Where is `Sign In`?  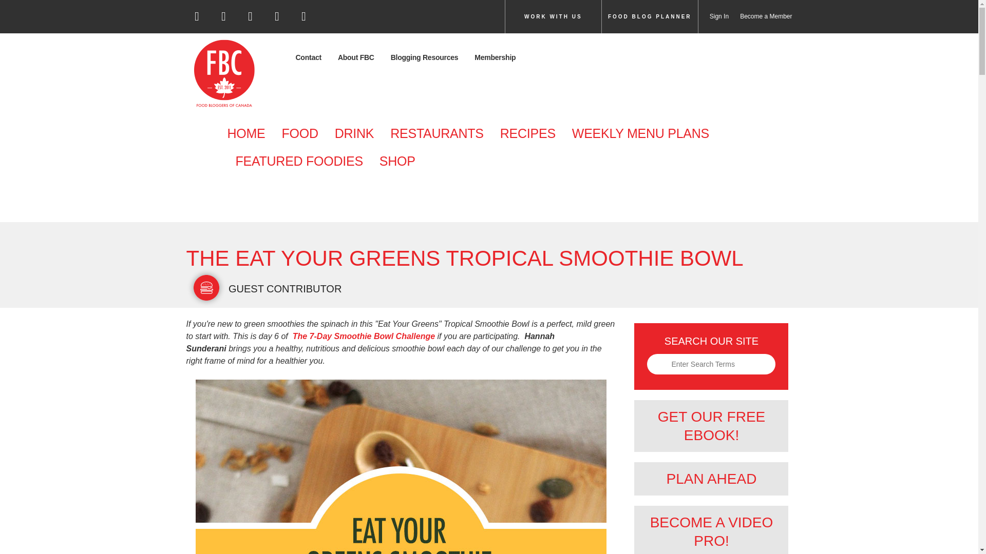
Sign In is located at coordinates (713, 16).